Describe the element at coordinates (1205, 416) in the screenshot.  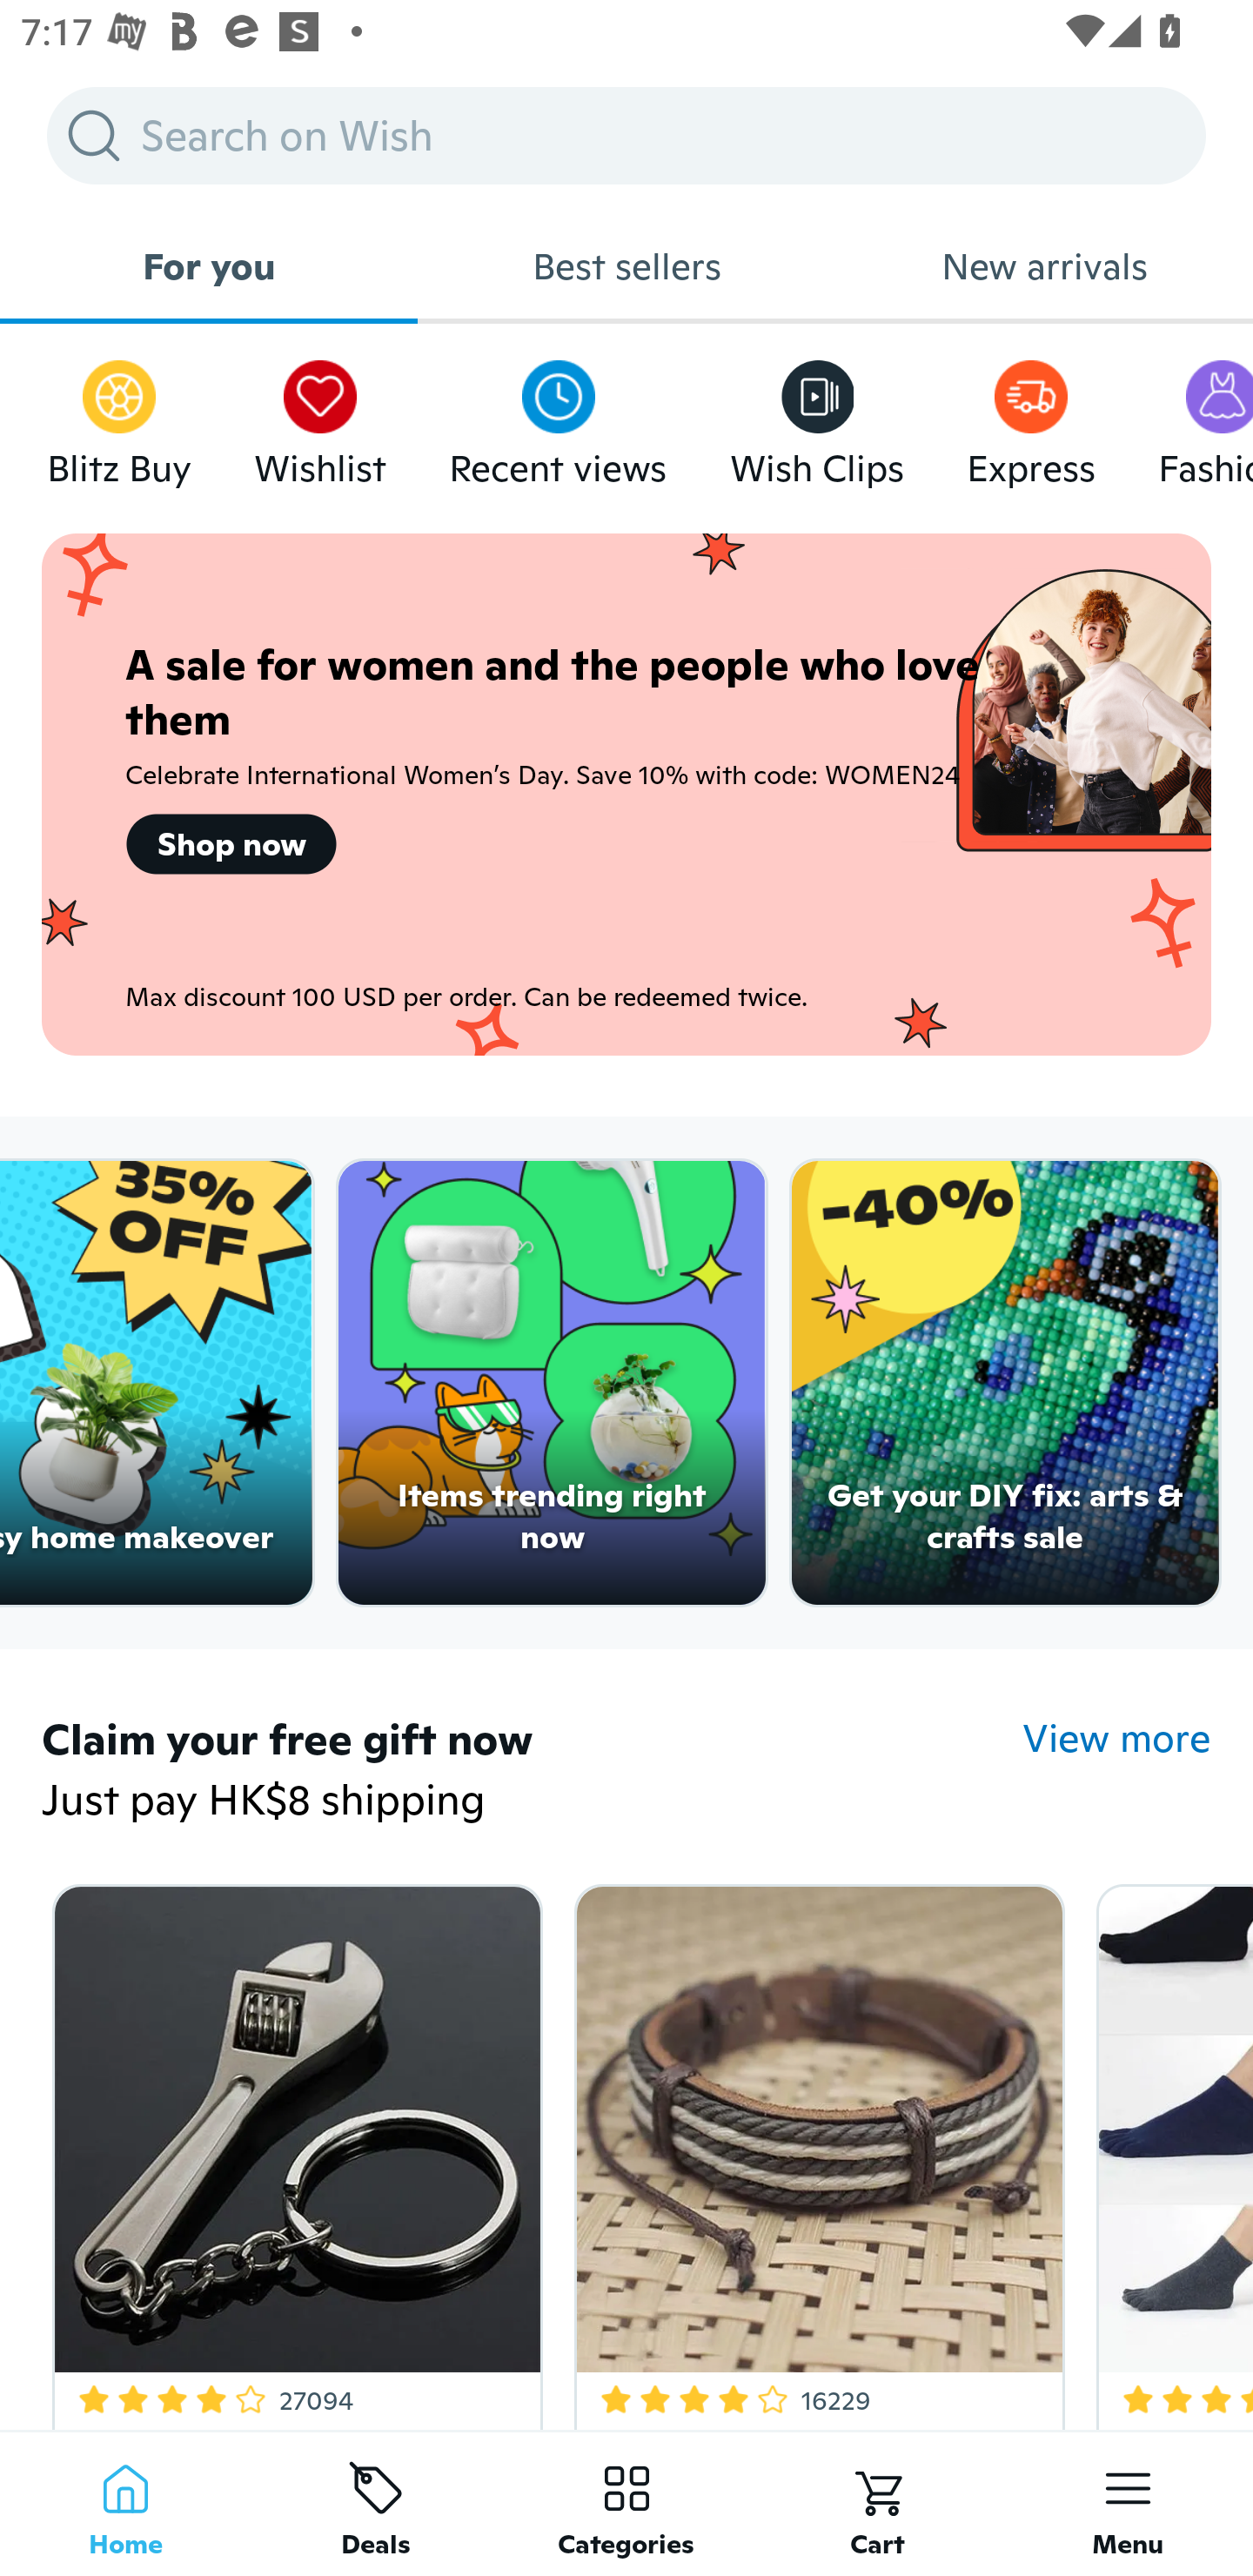
I see `Fashion` at that location.